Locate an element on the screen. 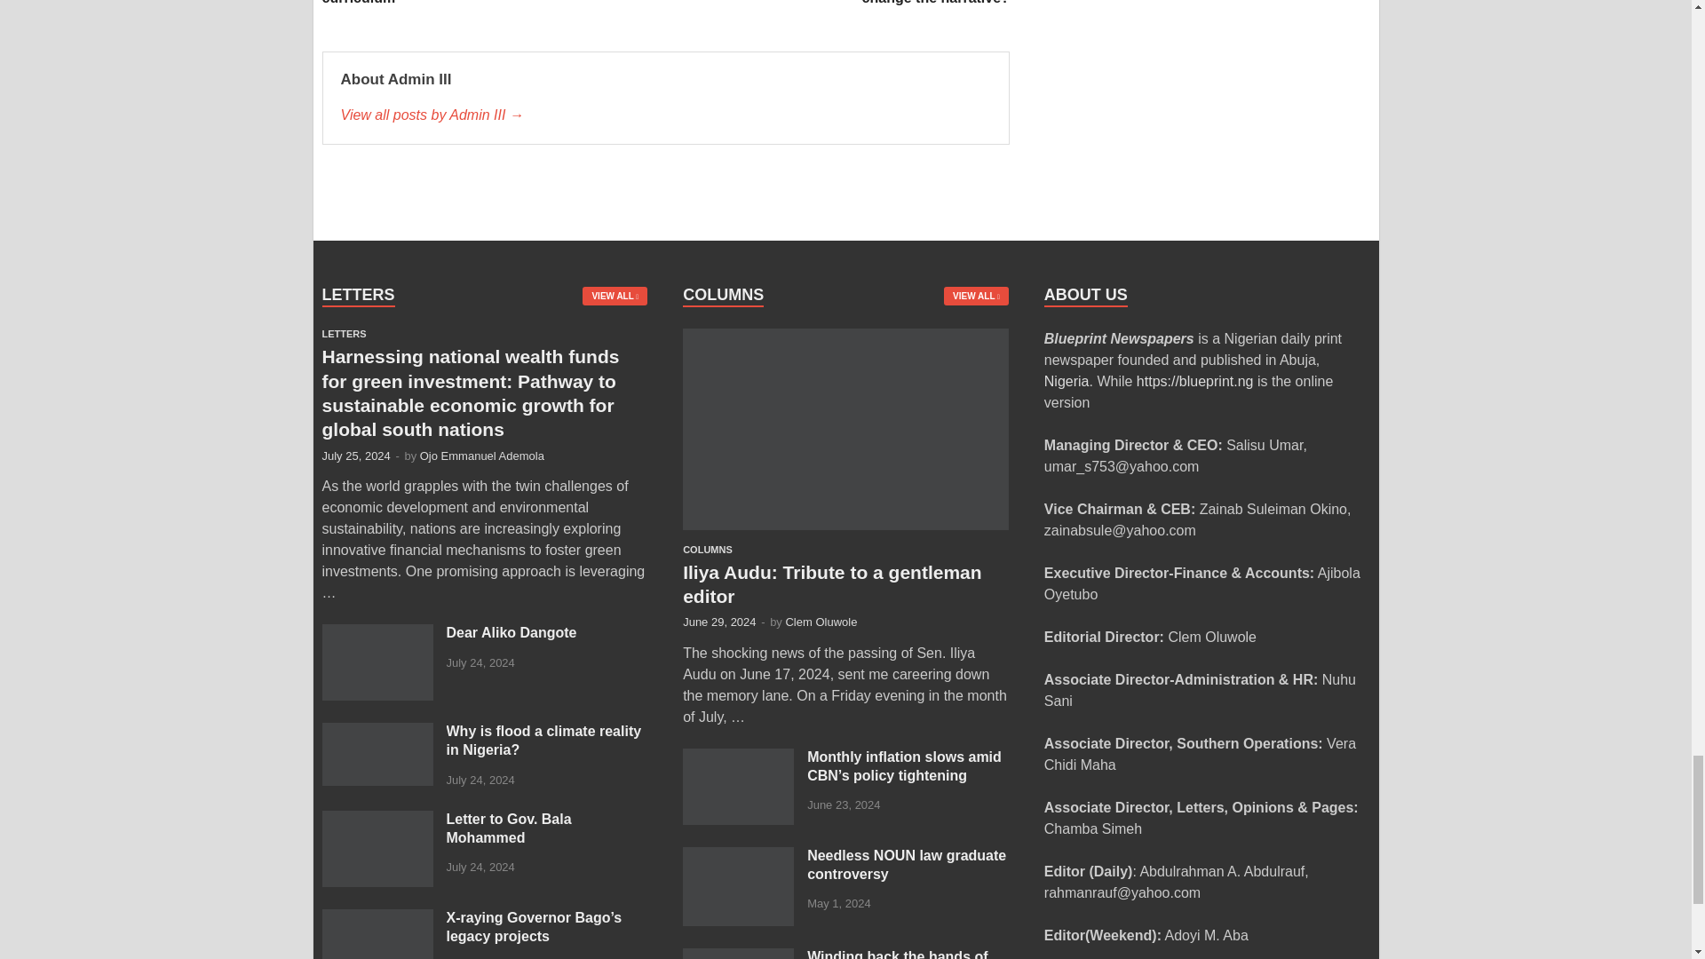  Iliya Audu: Tribute to a gentleman editor is located at coordinates (845, 337).